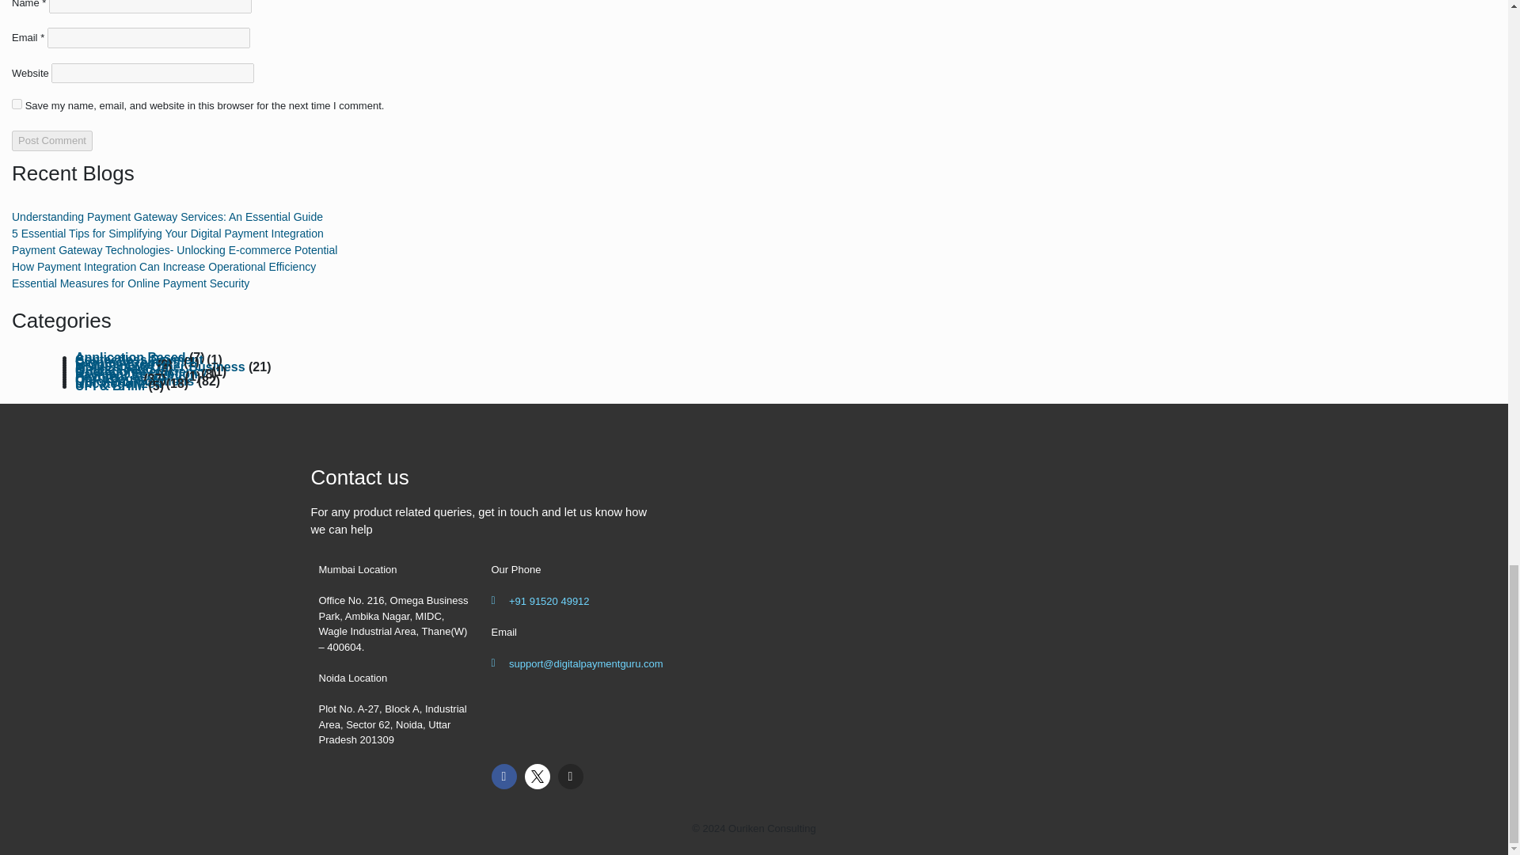 Image resolution: width=1520 pixels, height=855 pixels. I want to click on MSMEs And Other Business, so click(160, 366).